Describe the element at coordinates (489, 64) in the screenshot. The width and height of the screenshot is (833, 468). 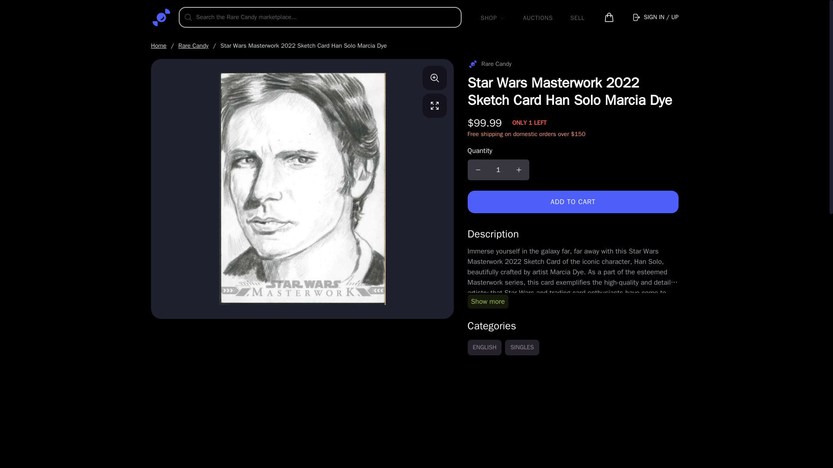
I see `Go to Rare Candy store` at that location.